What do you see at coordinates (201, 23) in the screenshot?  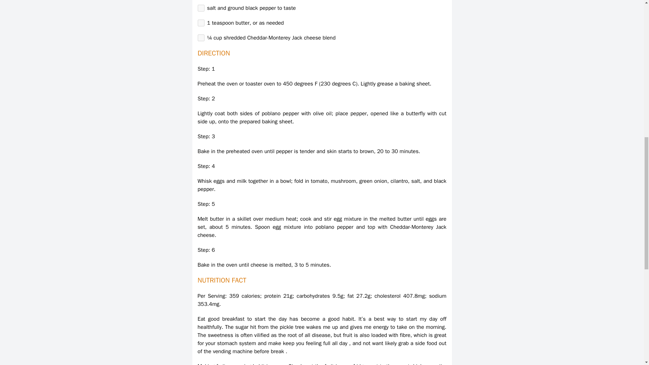 I see `on` at bounding box center [201, 23].